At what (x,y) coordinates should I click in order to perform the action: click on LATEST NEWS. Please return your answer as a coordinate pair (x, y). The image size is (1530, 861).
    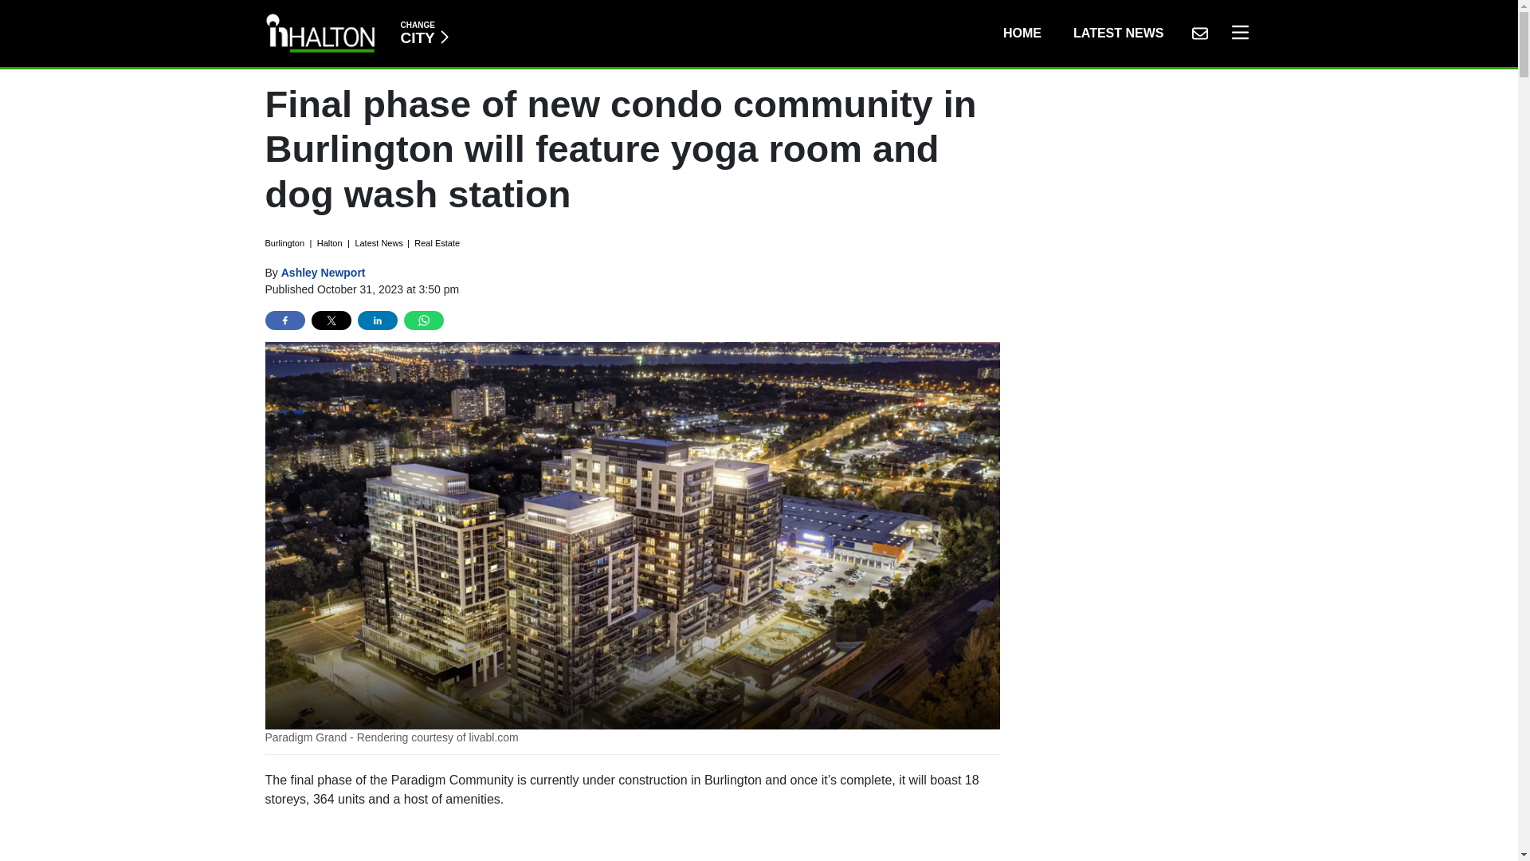
    Looking at the image, I should click on (424, 33).